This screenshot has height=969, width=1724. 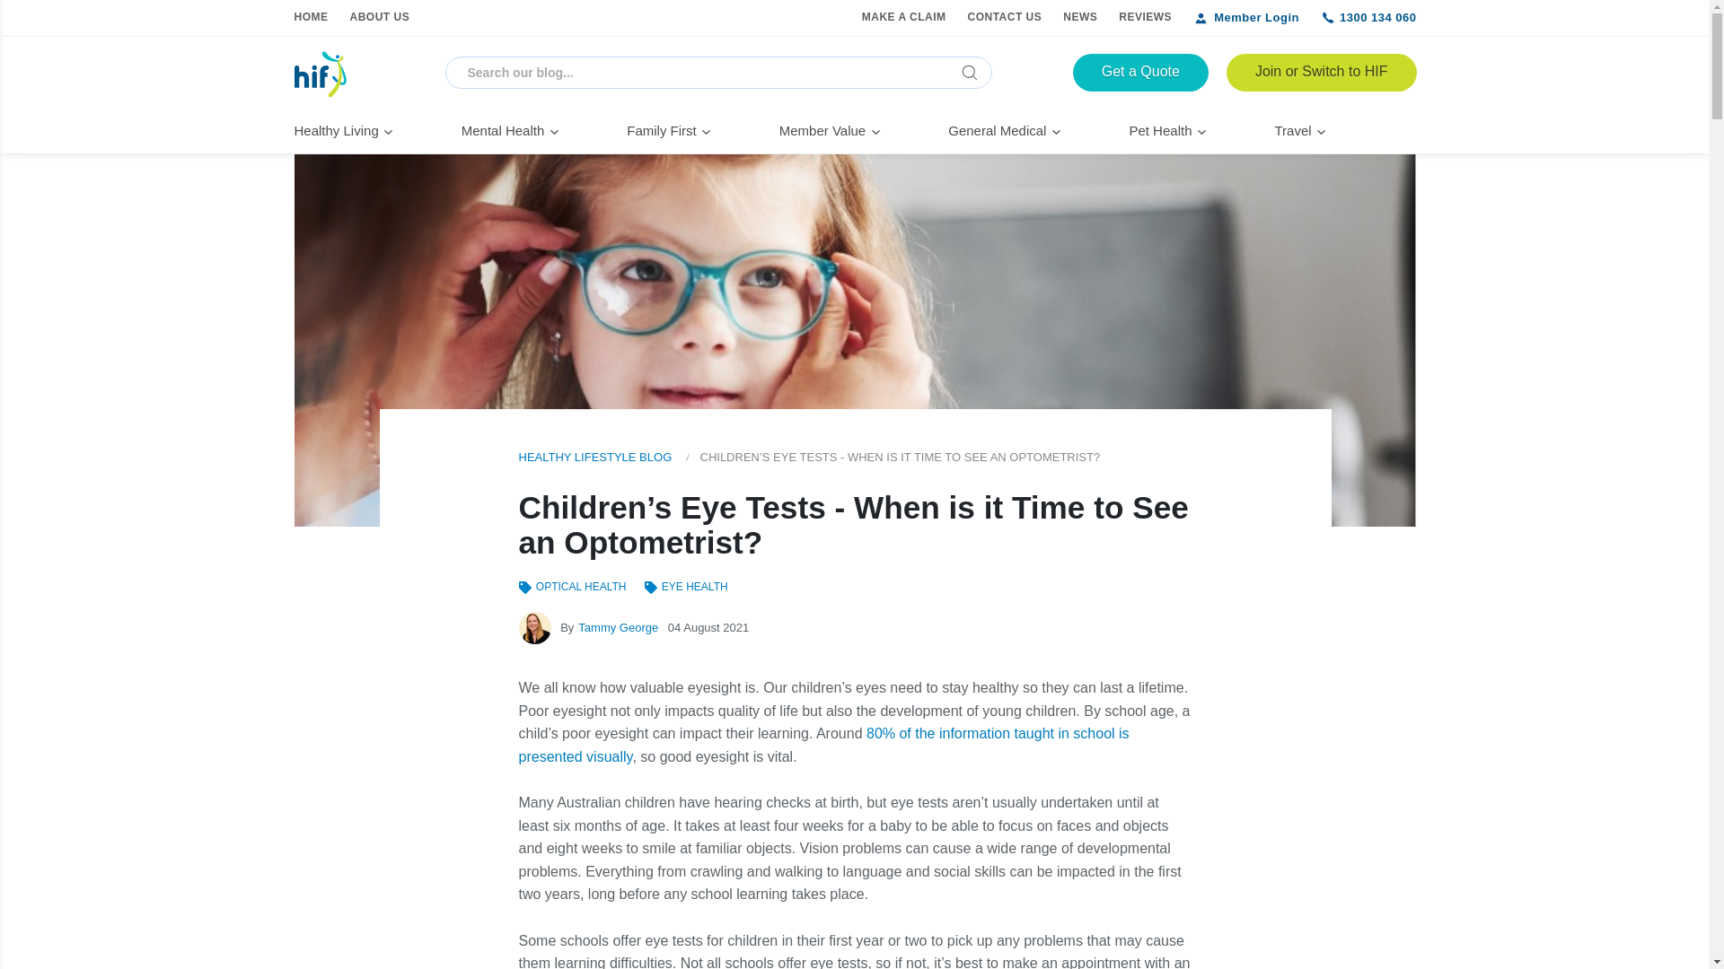 I want to click on Healthy Living, so click(x=347, y=130).